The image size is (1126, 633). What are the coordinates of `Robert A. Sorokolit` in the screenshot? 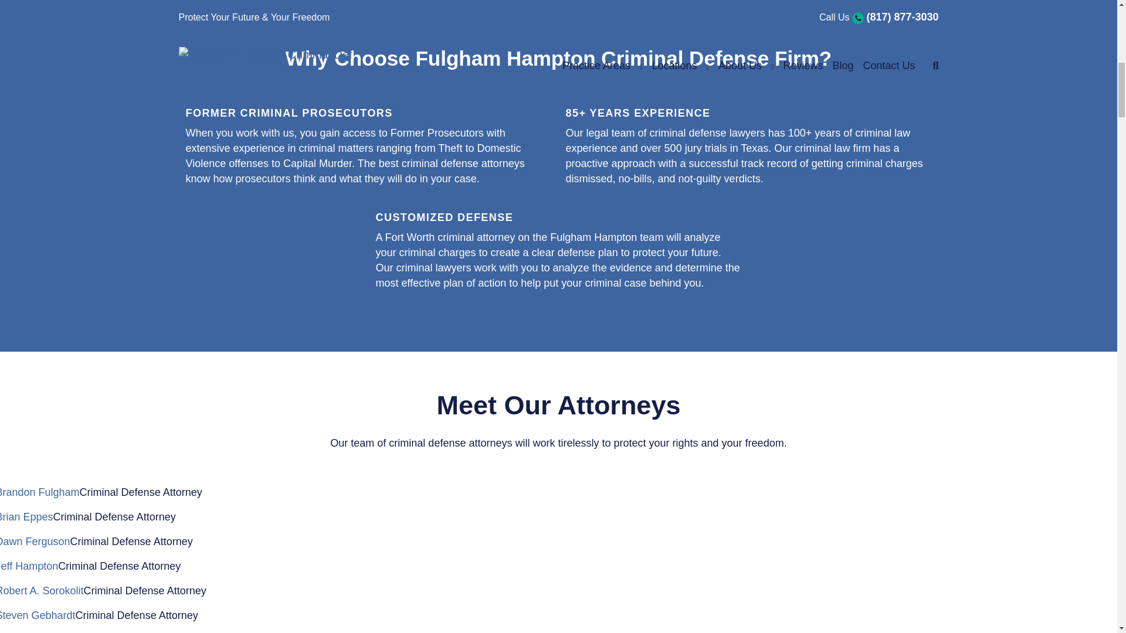 It's located at (42, 591).